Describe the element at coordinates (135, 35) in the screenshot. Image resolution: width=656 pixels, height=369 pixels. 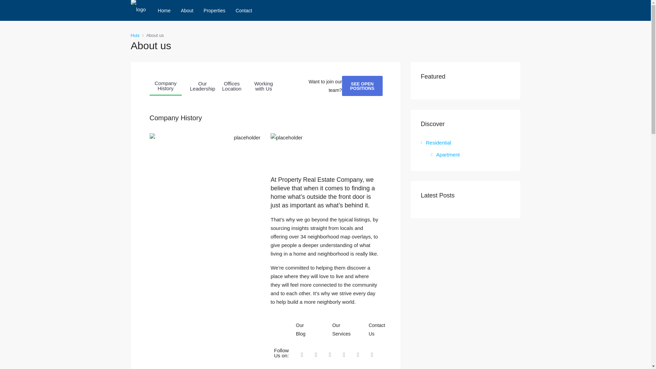
I see `Huis` at that location.